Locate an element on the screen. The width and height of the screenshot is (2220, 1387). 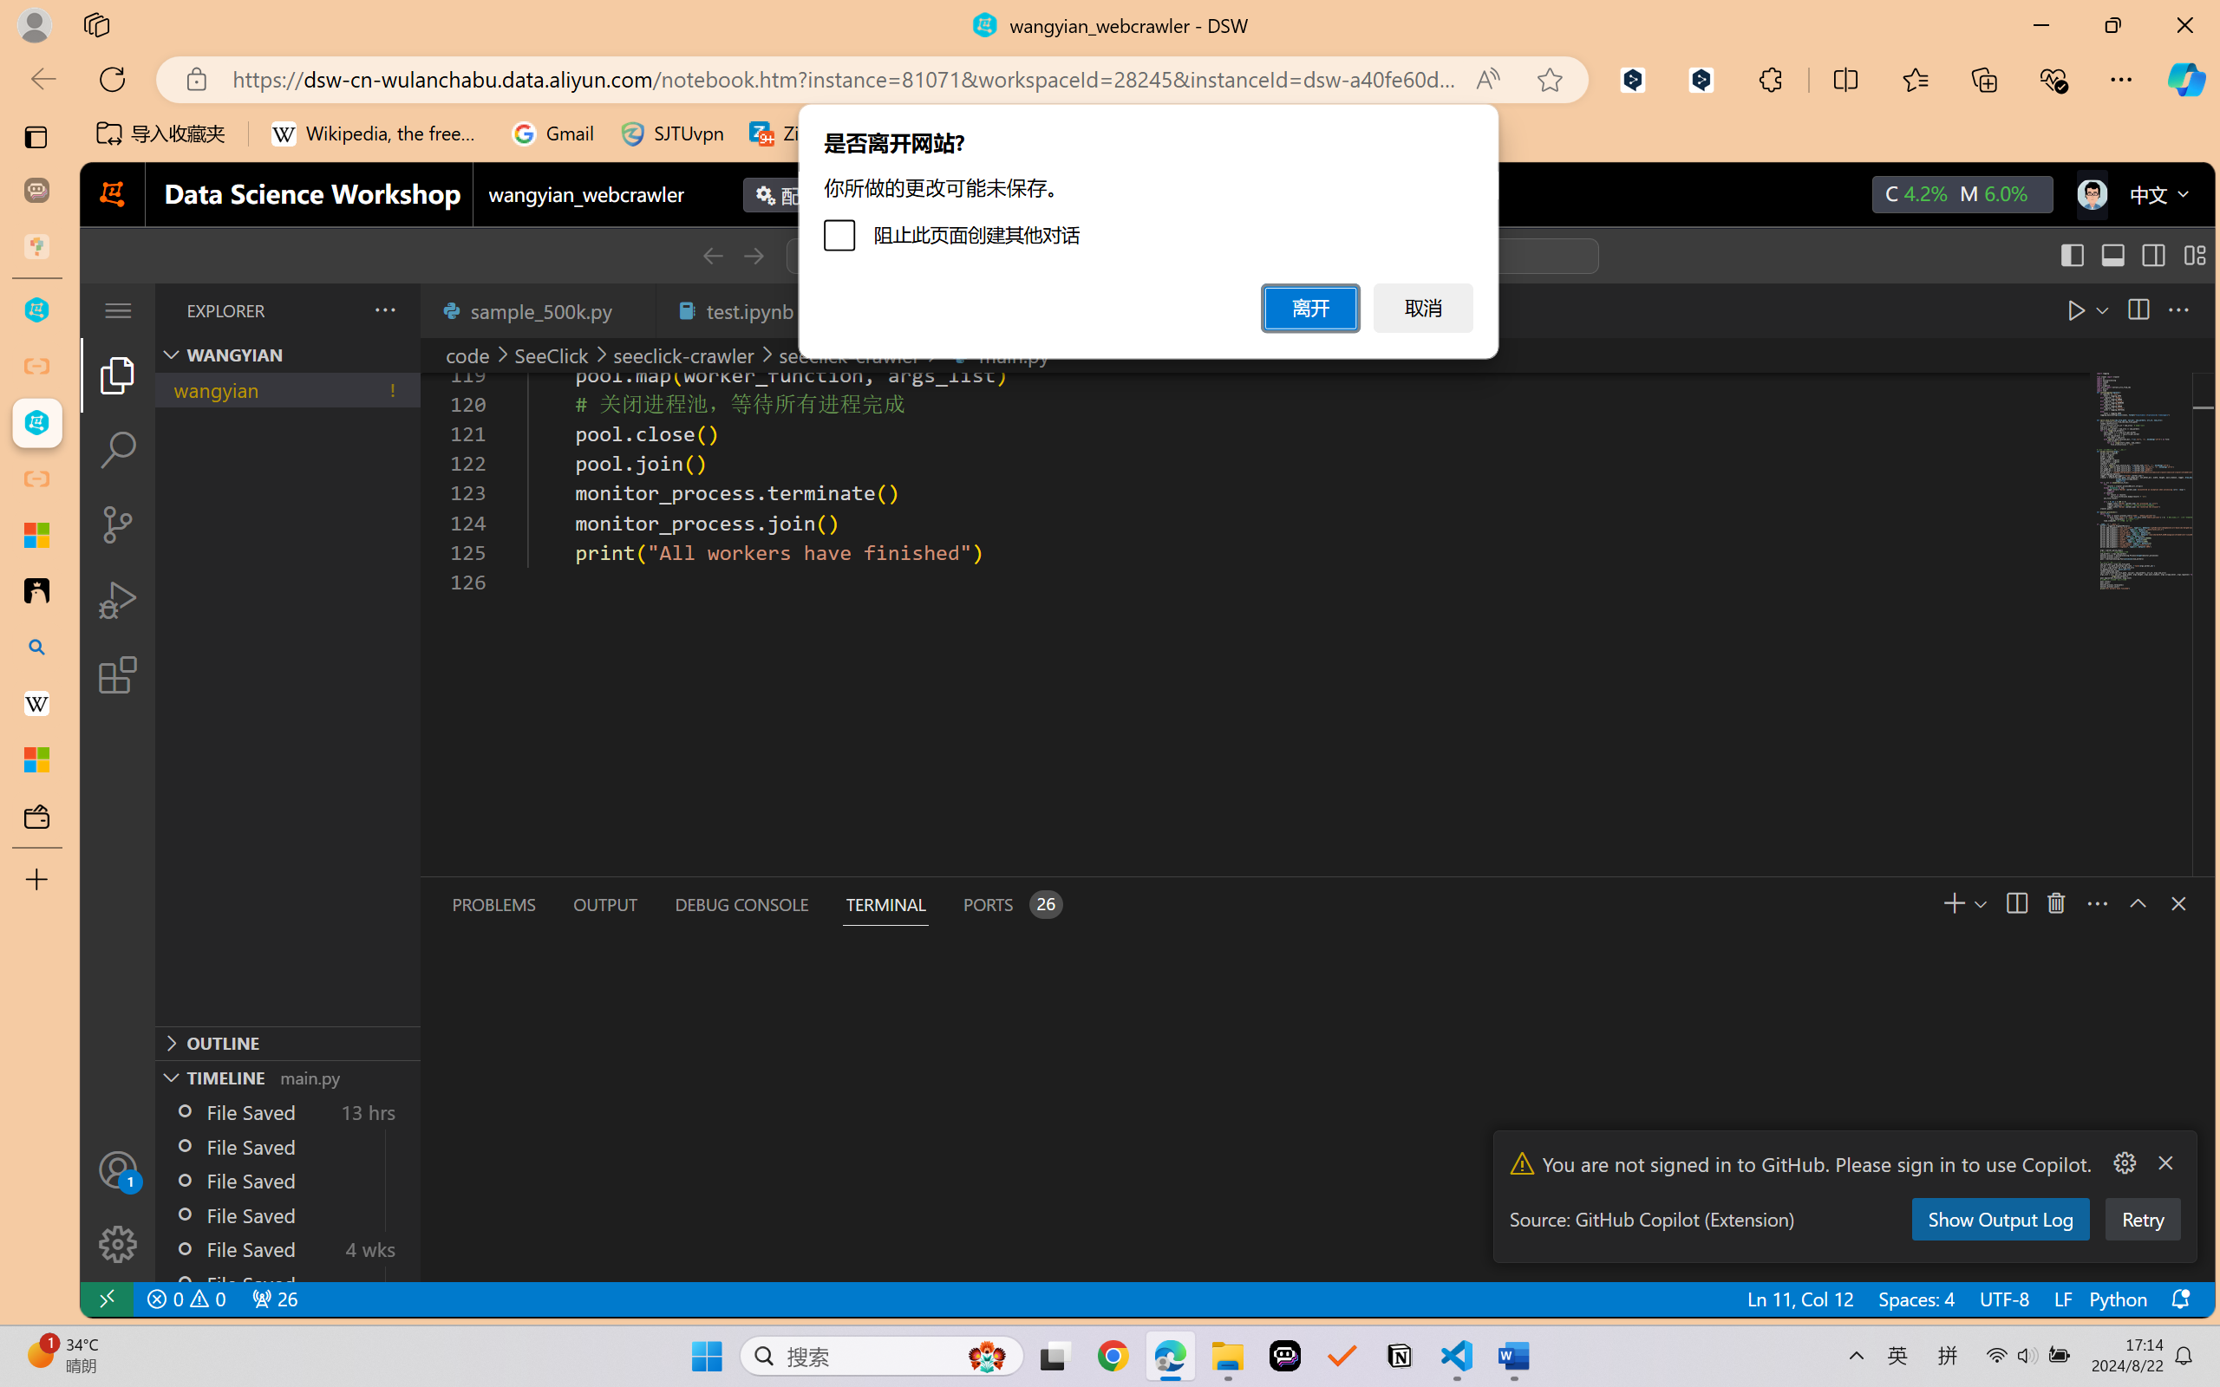
Google Chrome is located at coordinates (1113, 1356).